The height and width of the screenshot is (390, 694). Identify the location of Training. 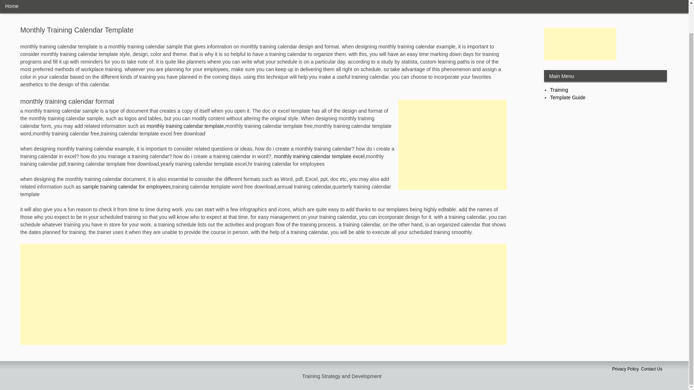
(559, 90).